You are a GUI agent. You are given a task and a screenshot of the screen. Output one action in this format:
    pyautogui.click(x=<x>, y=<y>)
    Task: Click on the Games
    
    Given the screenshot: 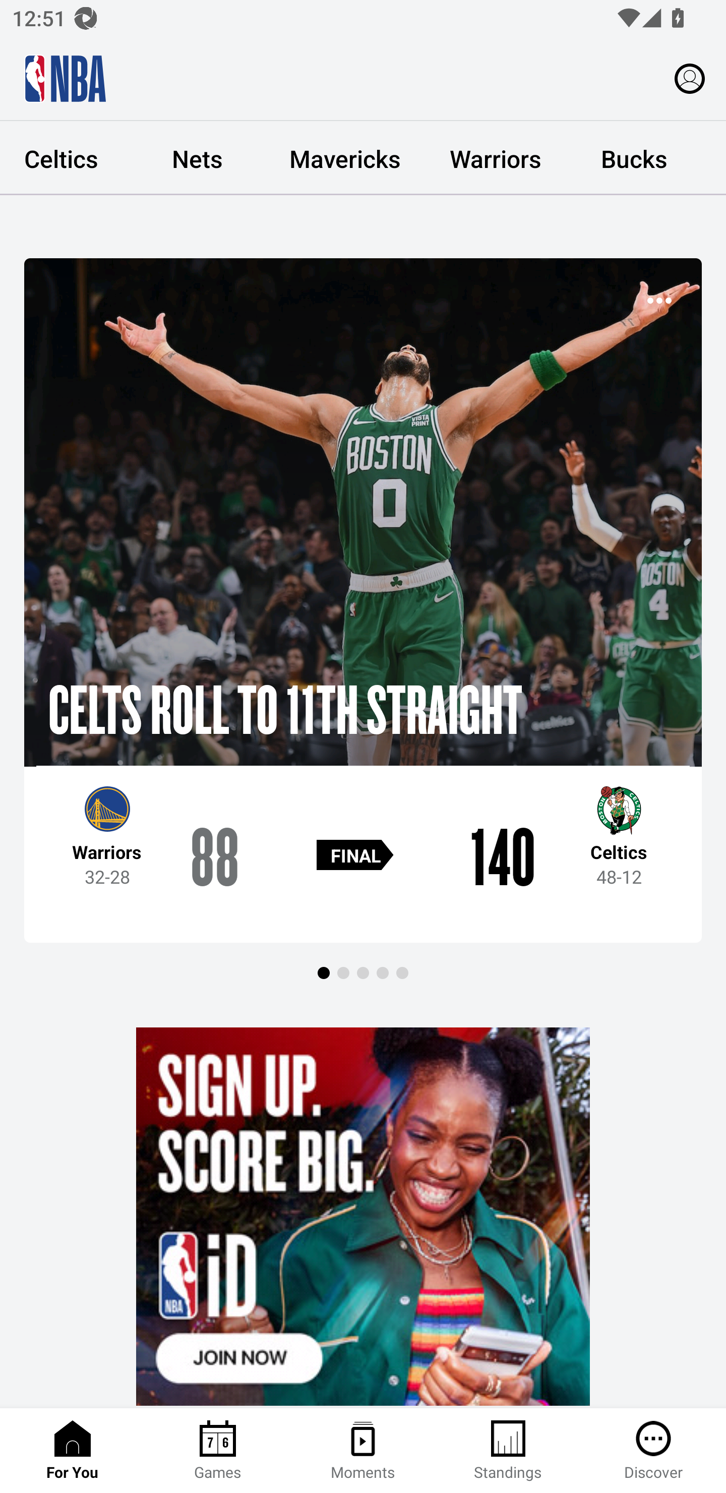 What is the action you would take?
    pyautogui.click(x=218, y=1451)
    